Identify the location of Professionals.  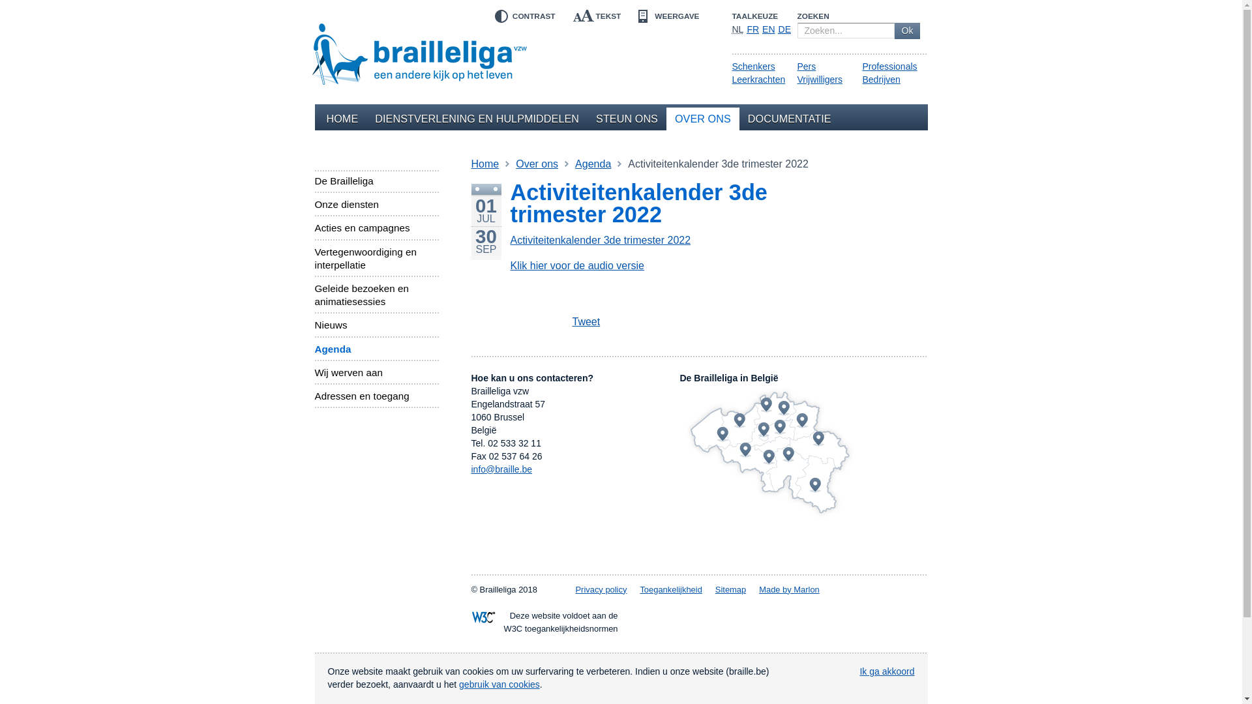
(889, 66).